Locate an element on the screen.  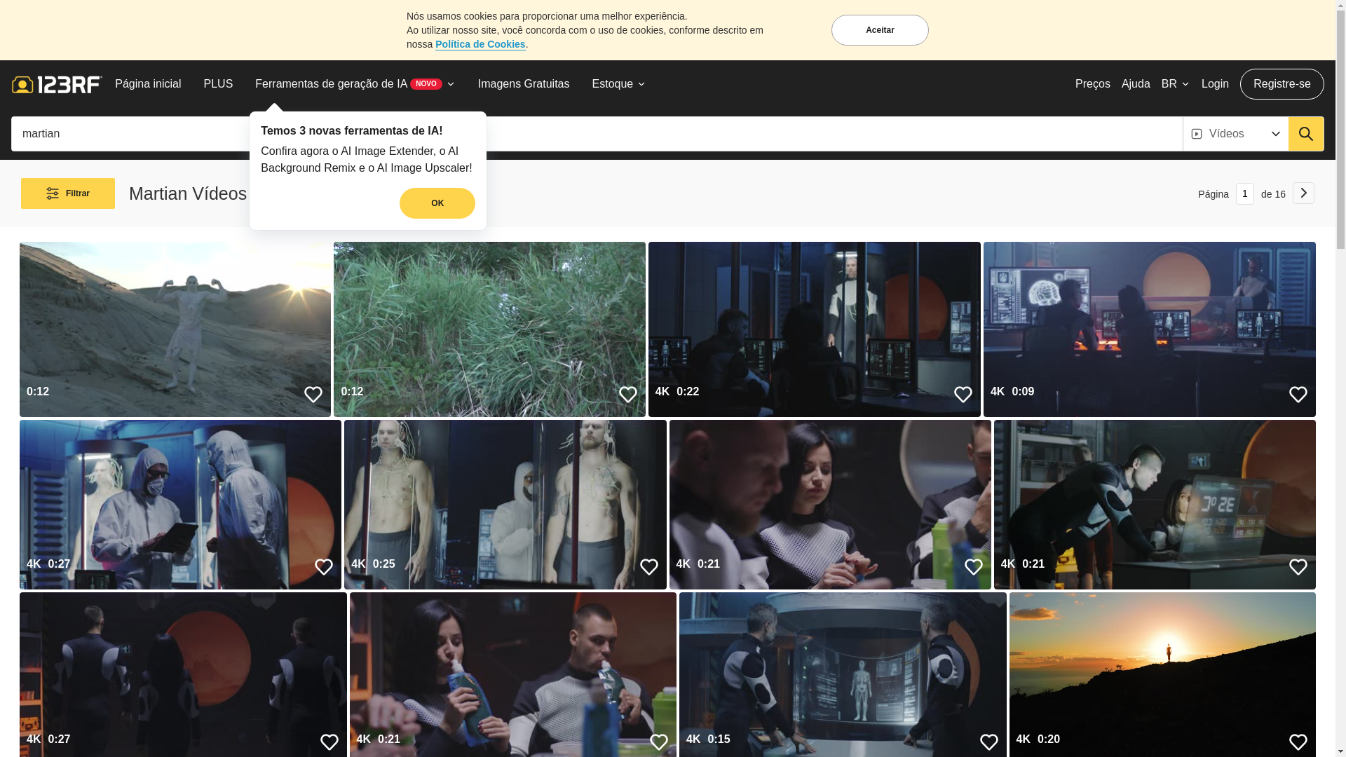
4 is located at coordinates (47, 604).